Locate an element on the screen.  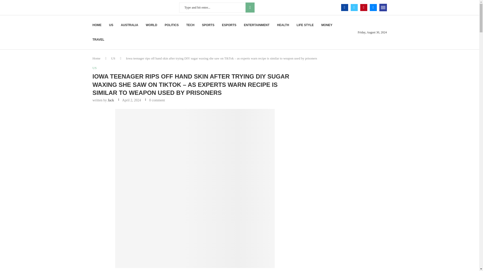
POLITICS is located at coordinates (172, 25).